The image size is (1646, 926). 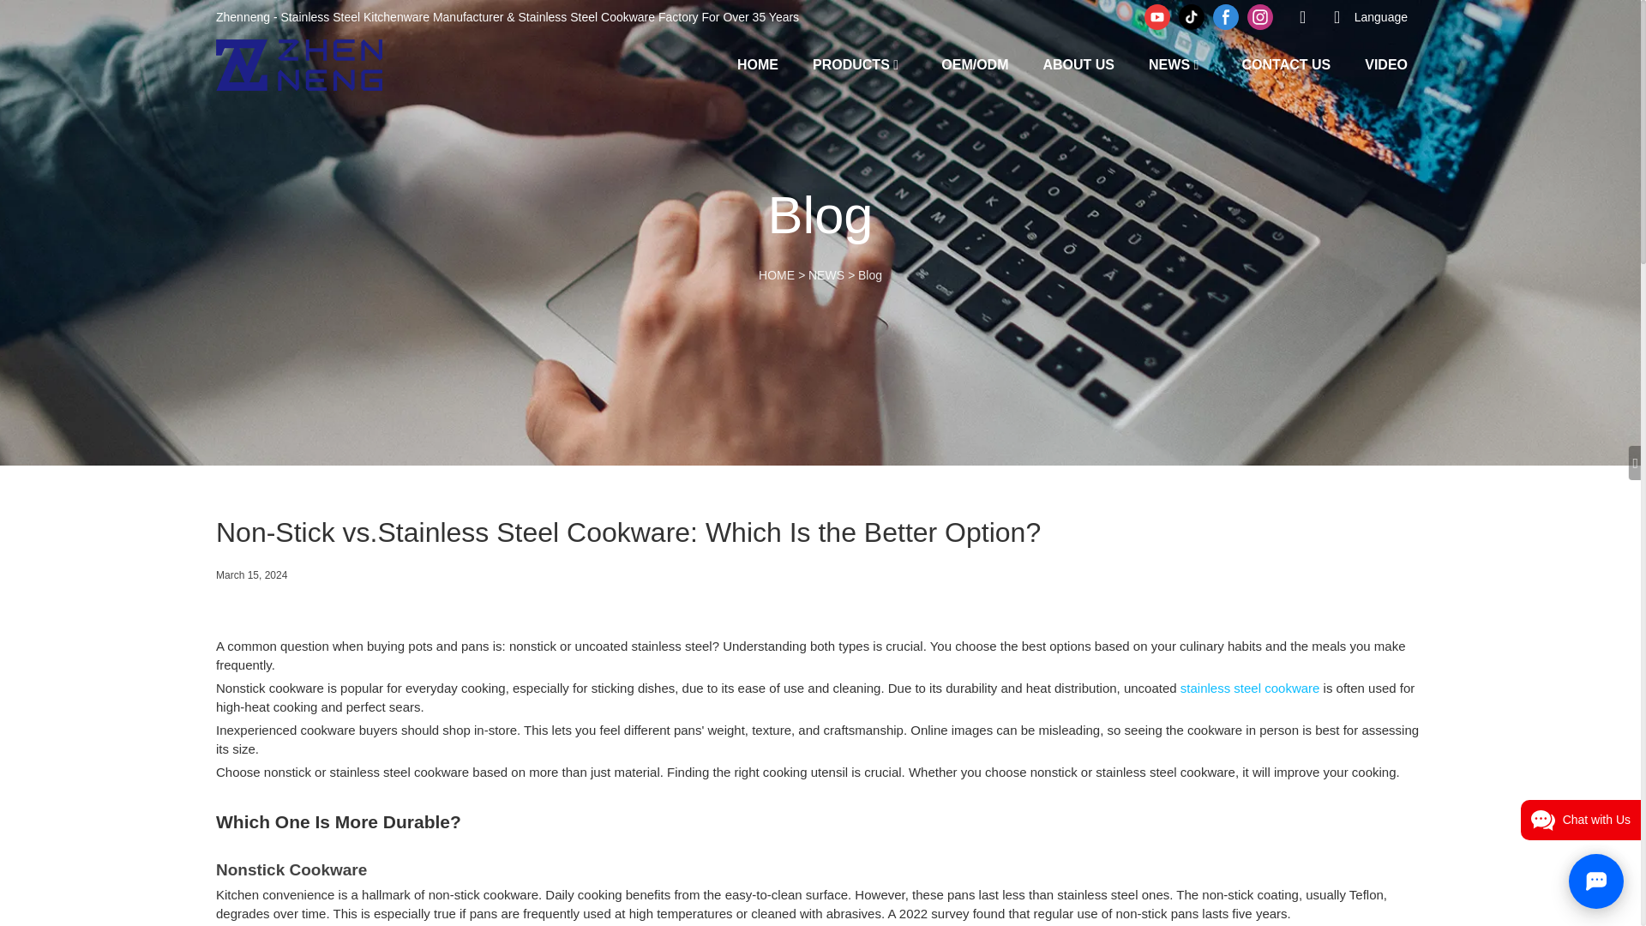 I want to click on CONTACT US, so click(x=1285, y=63).